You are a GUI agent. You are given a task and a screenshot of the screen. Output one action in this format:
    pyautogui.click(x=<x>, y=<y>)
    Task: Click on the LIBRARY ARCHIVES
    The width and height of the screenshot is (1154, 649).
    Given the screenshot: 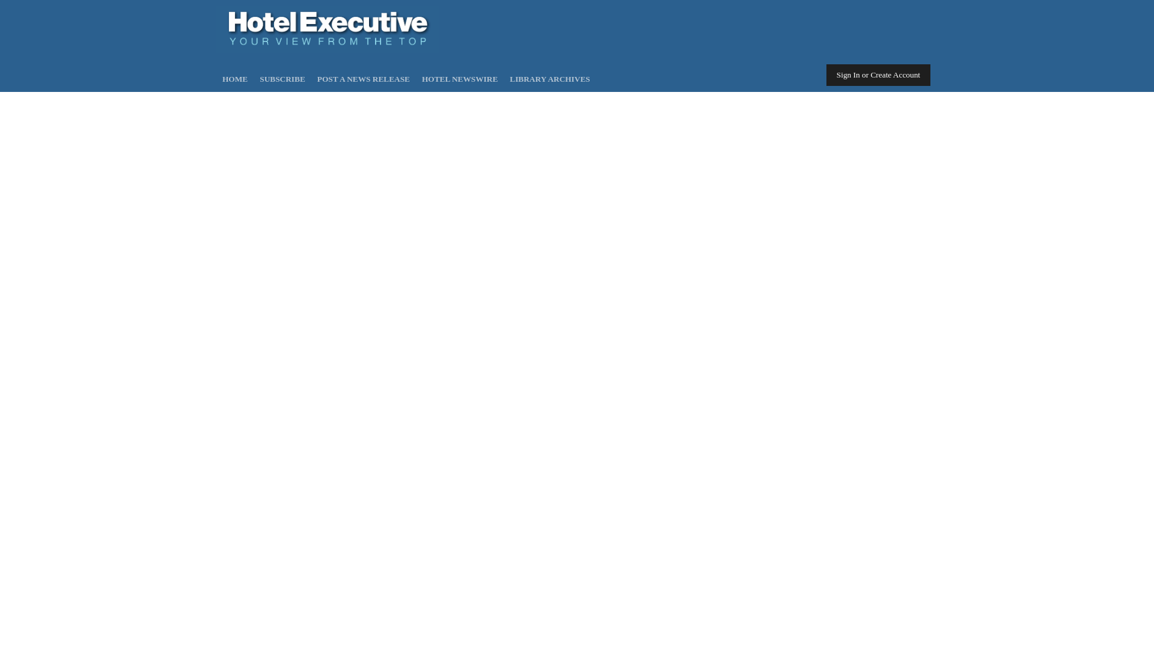 What is the action you would take?
    pyautogui.click(x=549, y=79)
    